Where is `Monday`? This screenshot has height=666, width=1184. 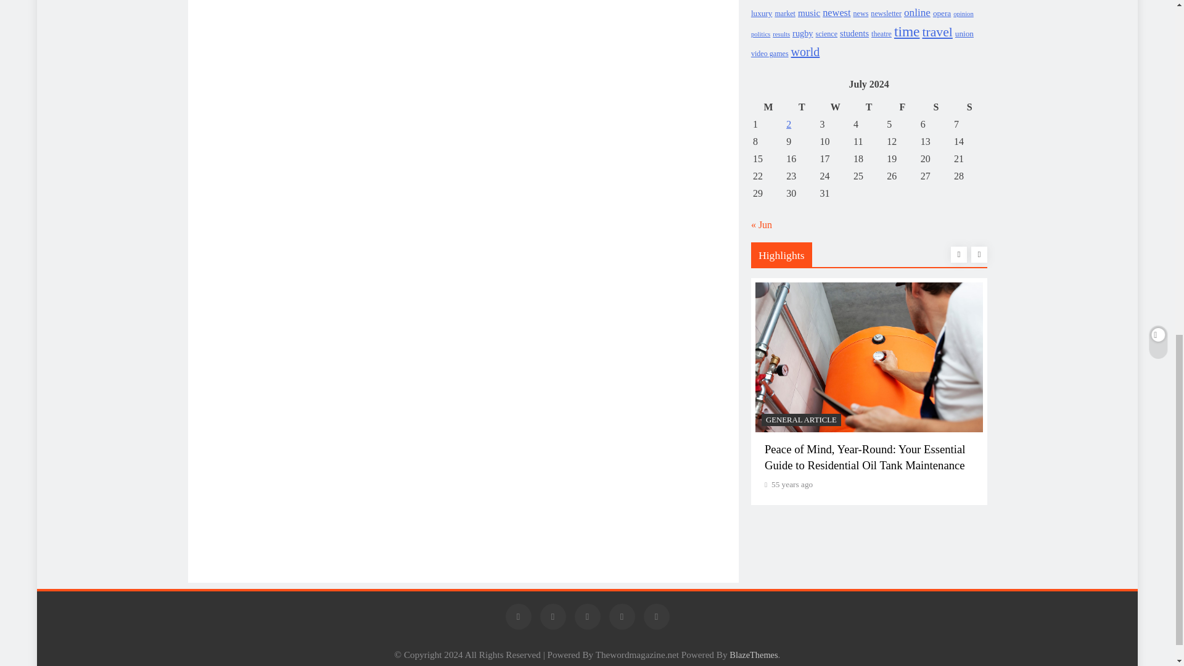 Monday is located at coordinates (768, 107).